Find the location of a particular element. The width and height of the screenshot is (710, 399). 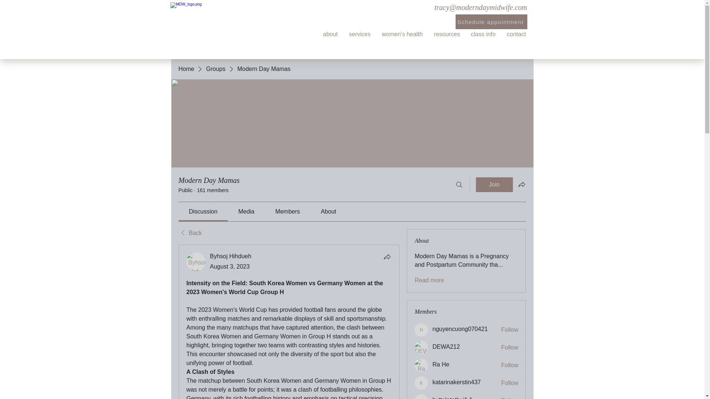

katarinakerstin437 is located at coordinates (421, 383).